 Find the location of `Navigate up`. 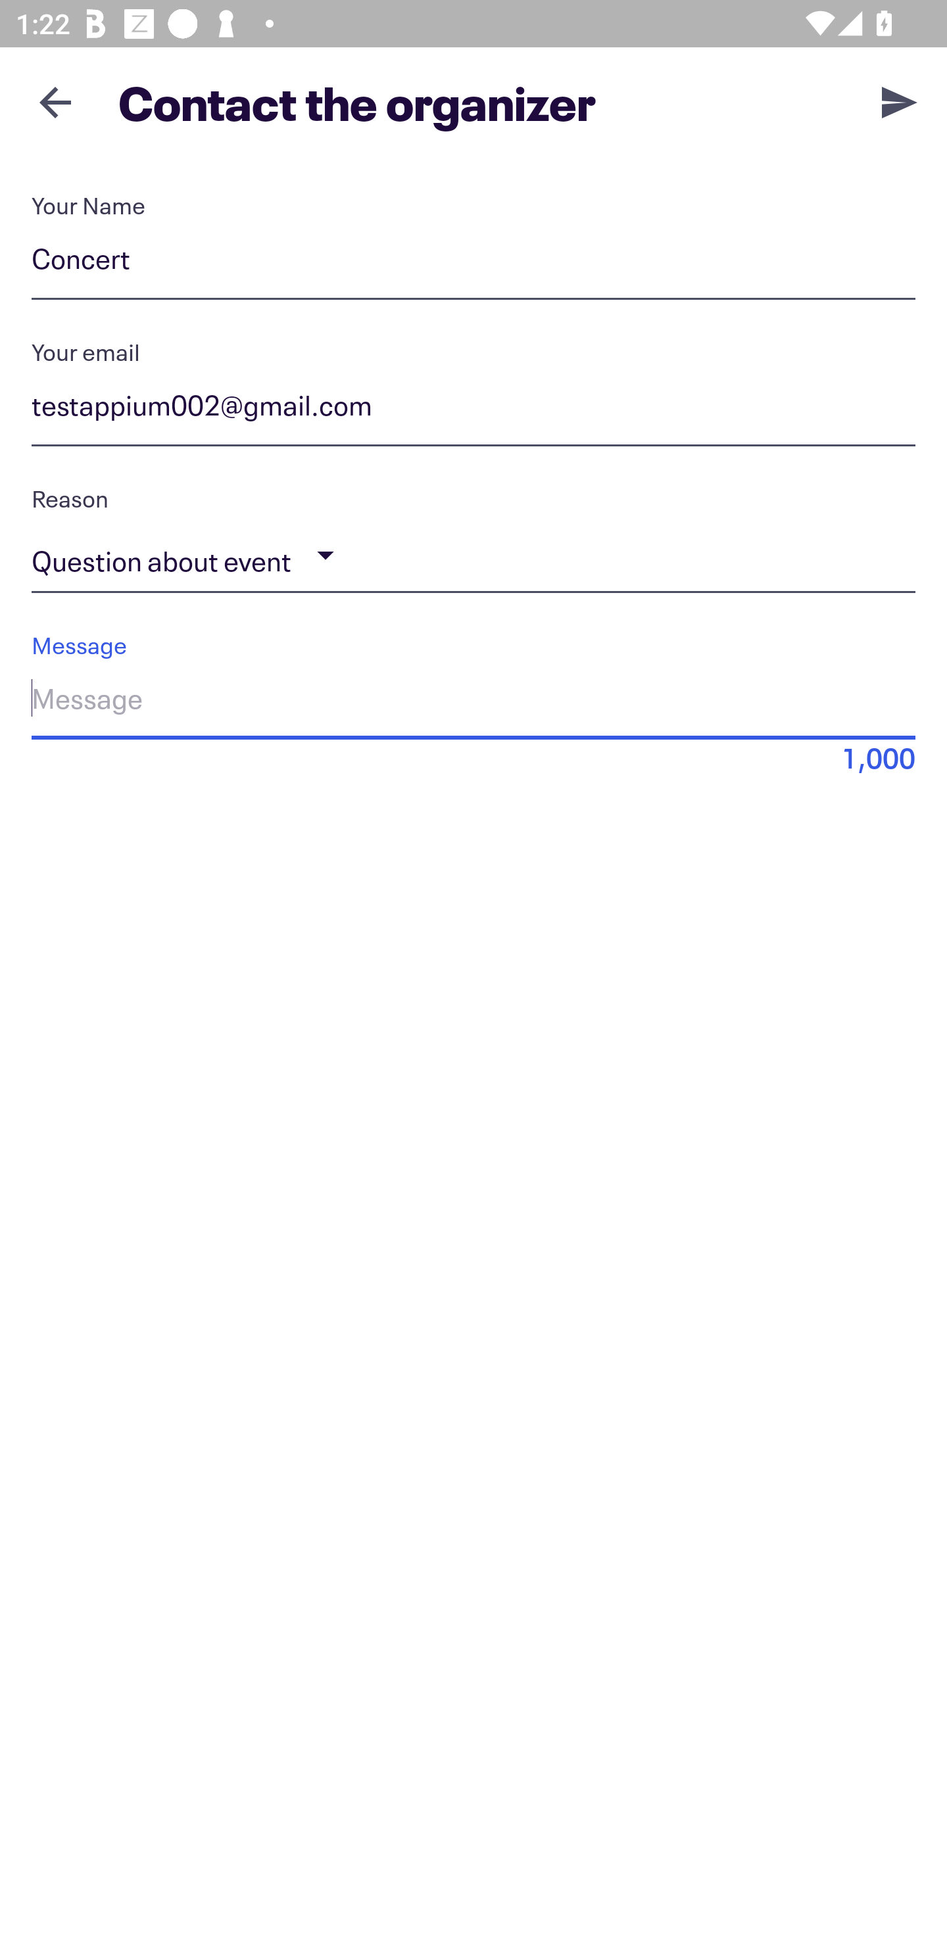

Navigate up is located at coordinates (55, 102).